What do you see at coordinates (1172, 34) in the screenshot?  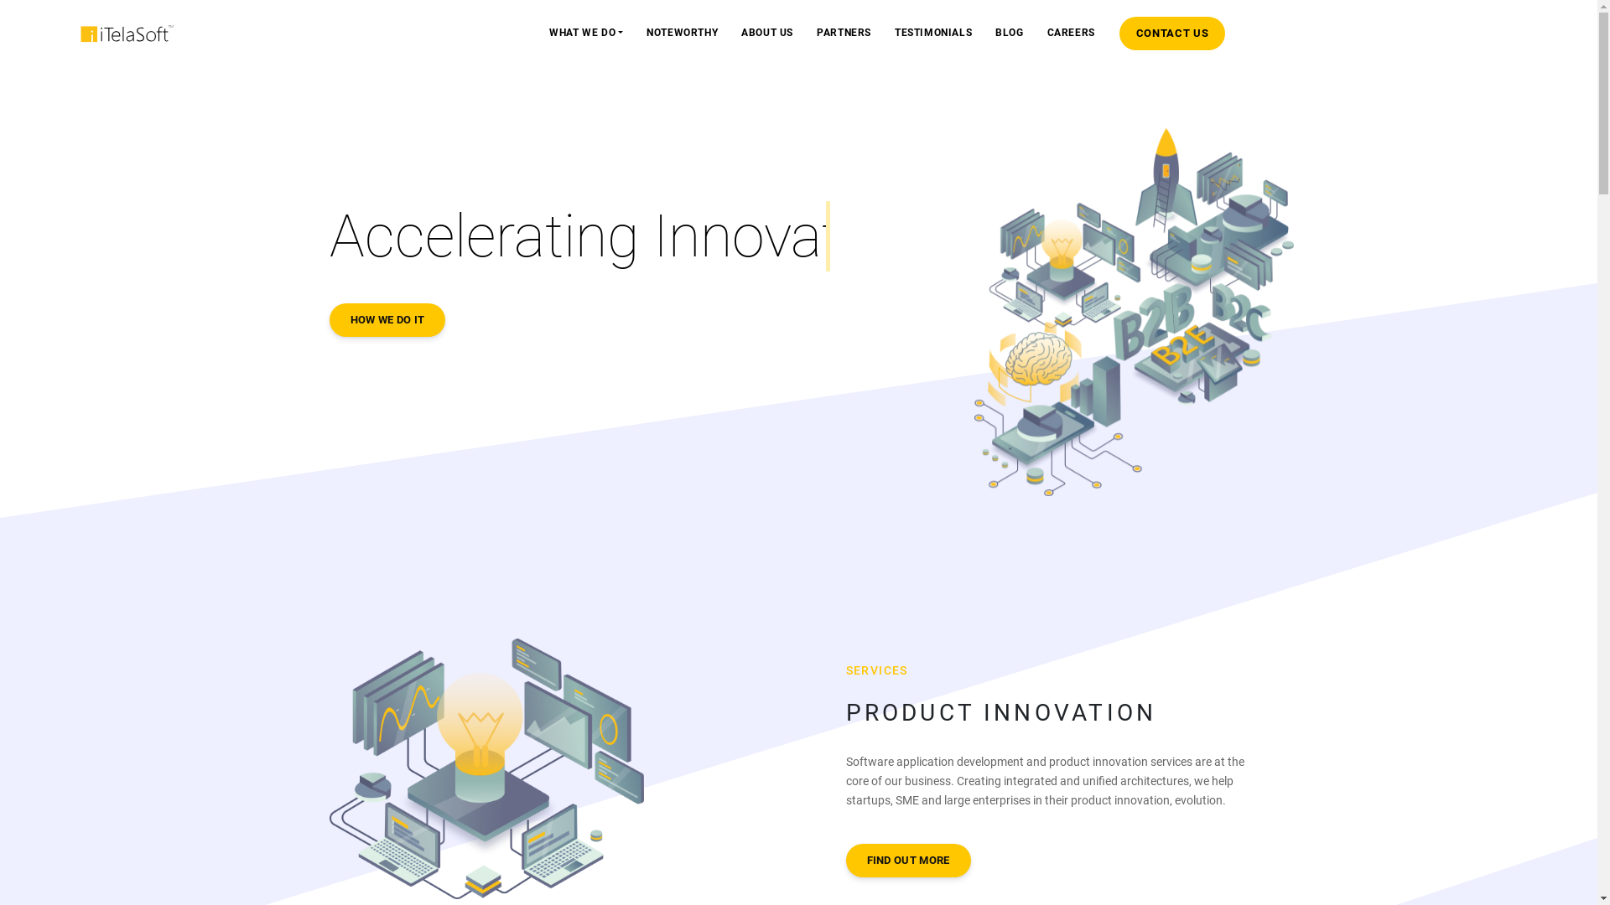 I see `CONTACT US` at bounding box center [1172, 34].